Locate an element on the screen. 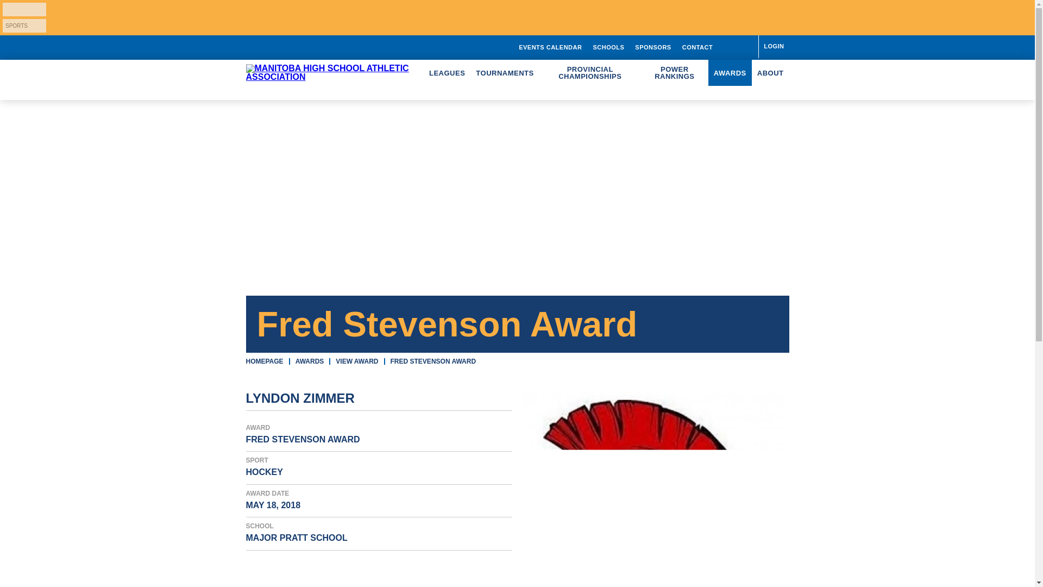 This screenshot has height=587, width=1043. TOURNAMENTS is located at coordinates (504, 73).